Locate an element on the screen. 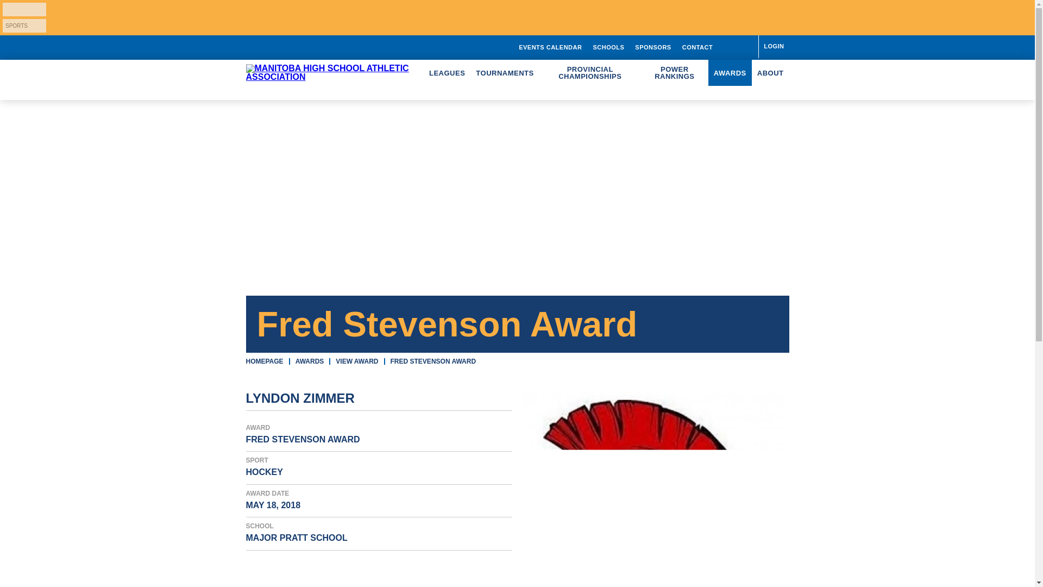 This screenshot has height=587, width=1043. TOURNAMENTS is located at coordinates (504, 73).